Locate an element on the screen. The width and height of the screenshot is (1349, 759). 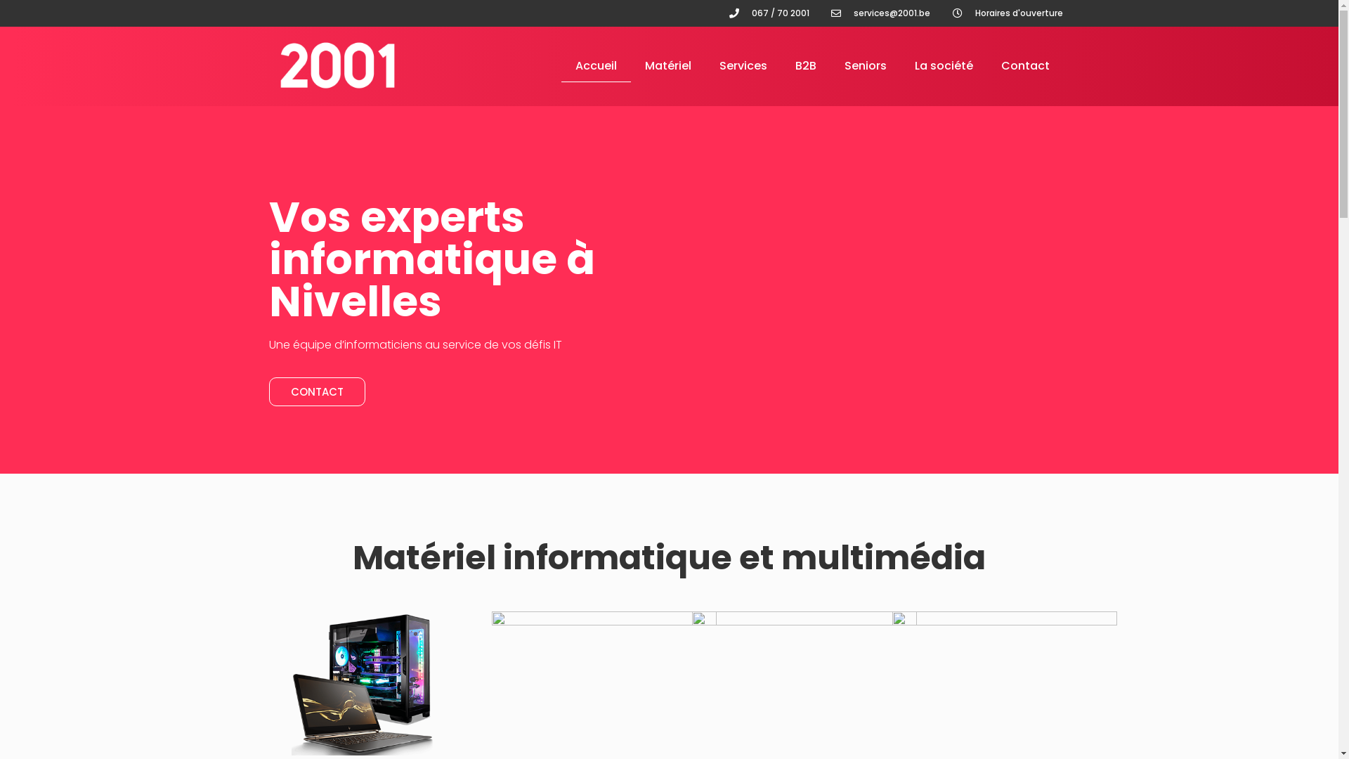
services@2001.be is located at coordinates (880, 13).